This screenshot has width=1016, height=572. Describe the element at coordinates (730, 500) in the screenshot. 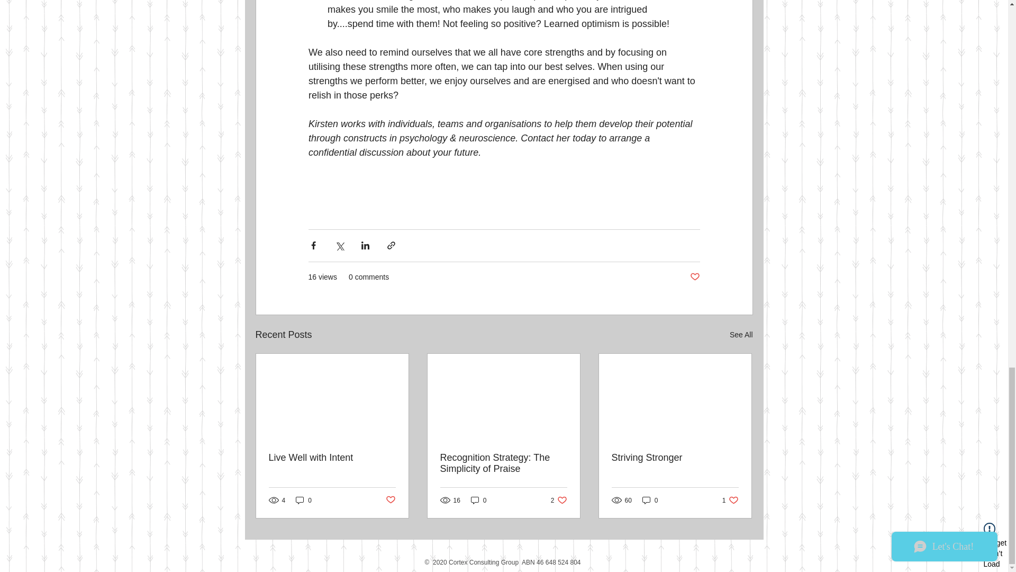

I see `Post not marked as liked` at that location.